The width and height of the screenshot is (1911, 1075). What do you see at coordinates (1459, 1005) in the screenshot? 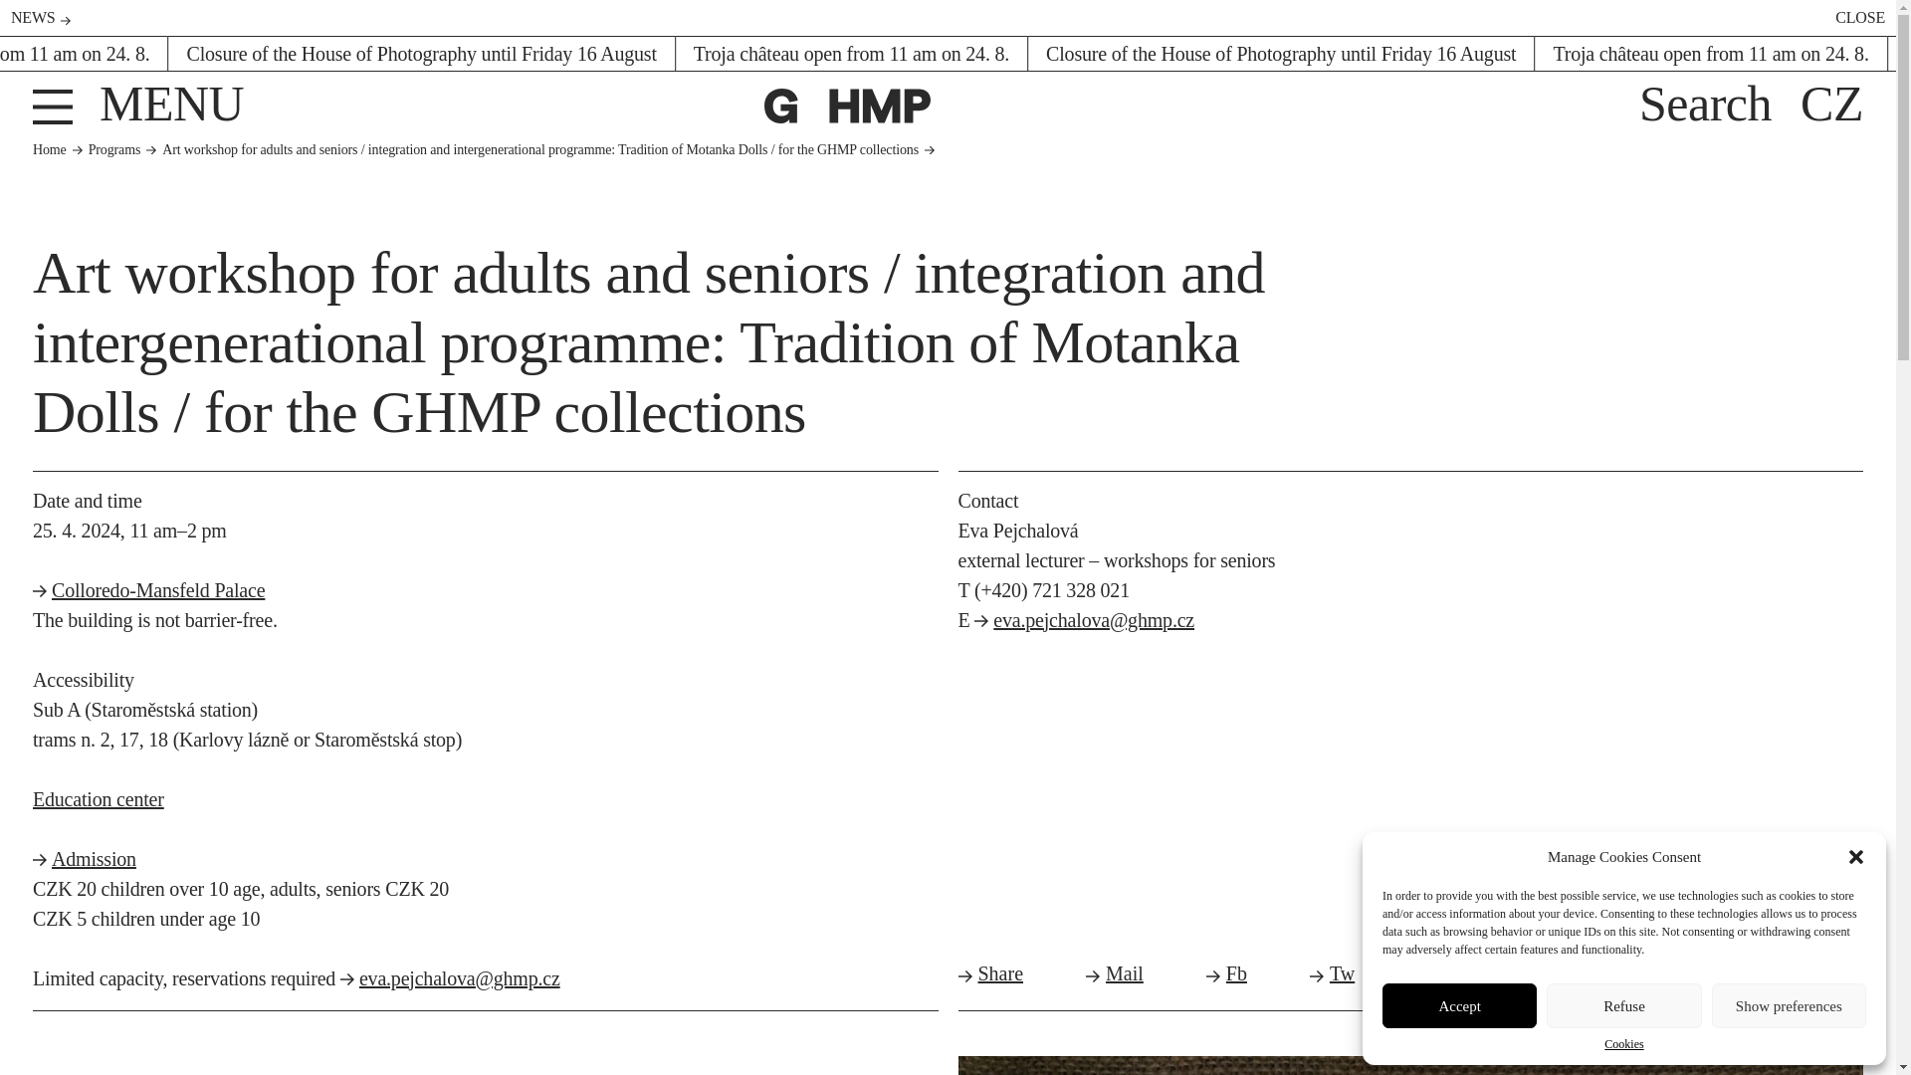
I see `Accept` at bounding box center [1459, 1005].